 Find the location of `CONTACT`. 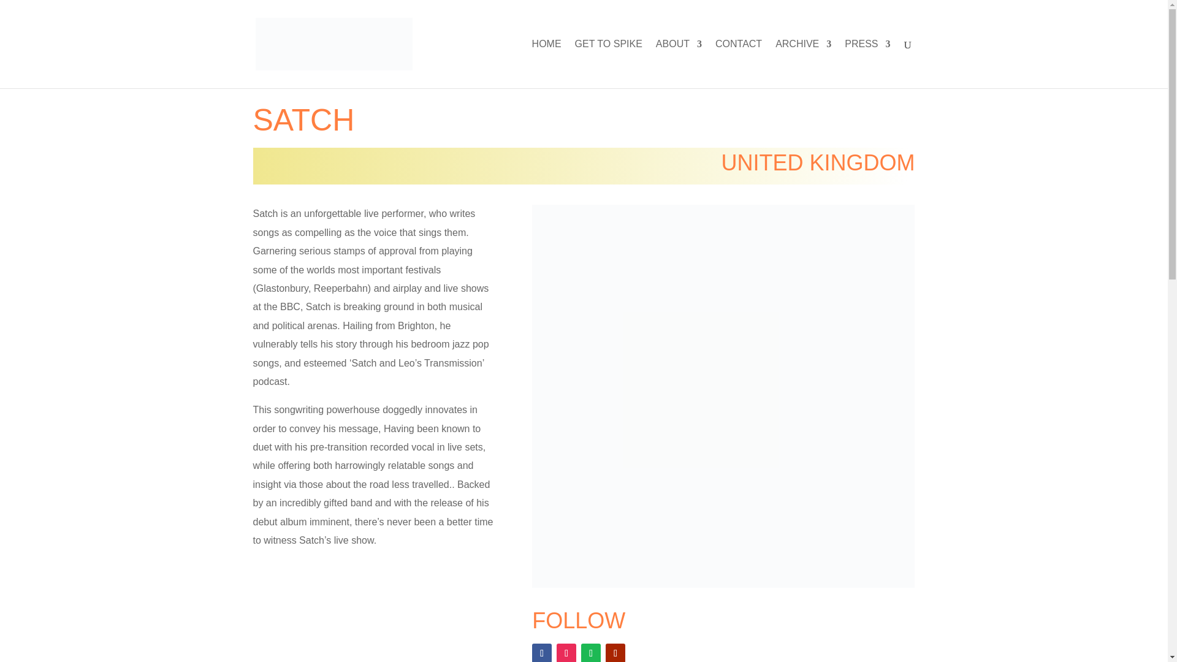

CONTACT is located at coordinates (738, 64).